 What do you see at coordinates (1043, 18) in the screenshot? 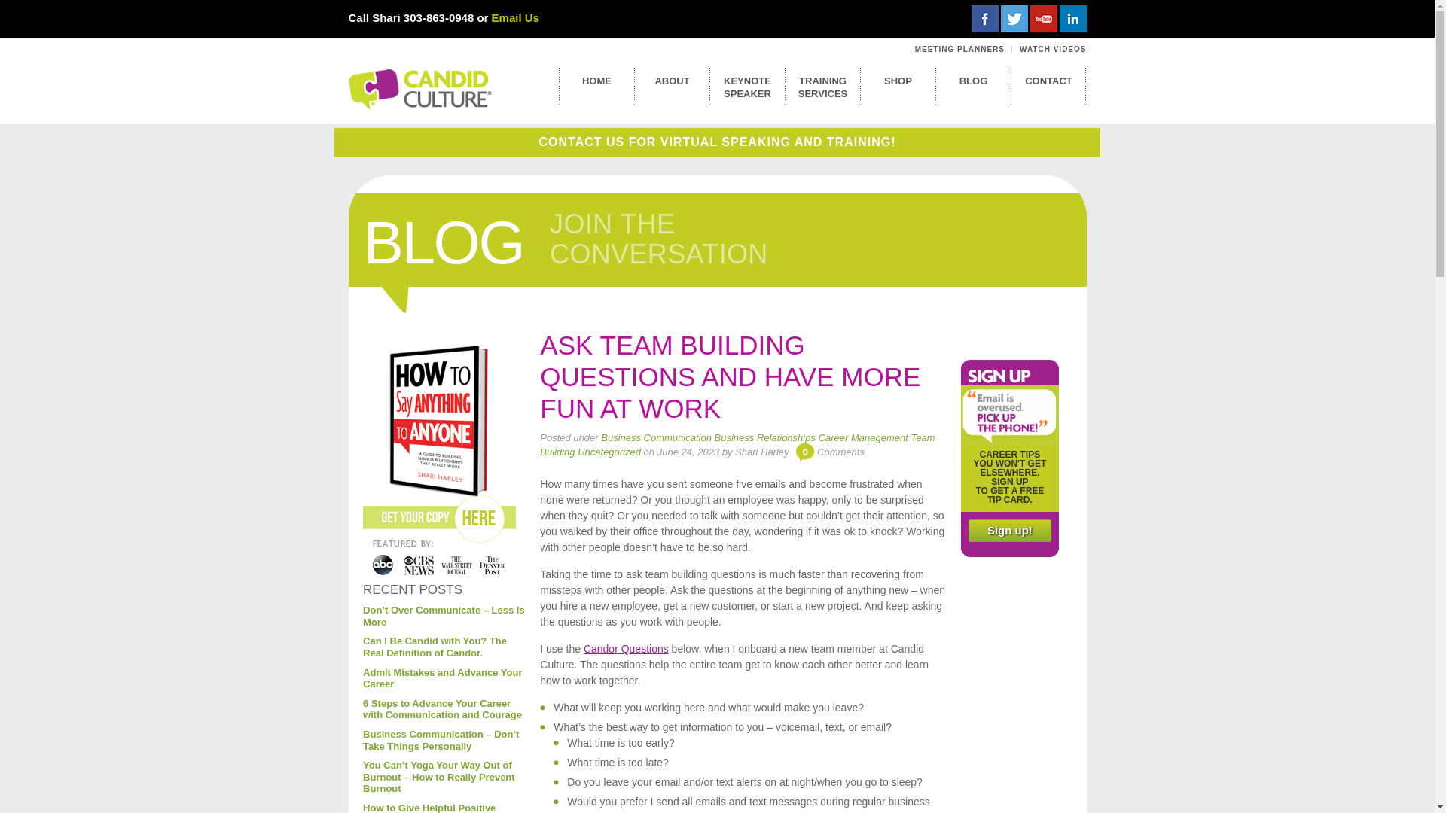
I see `YouTube` at bounding box center [1043, 18].